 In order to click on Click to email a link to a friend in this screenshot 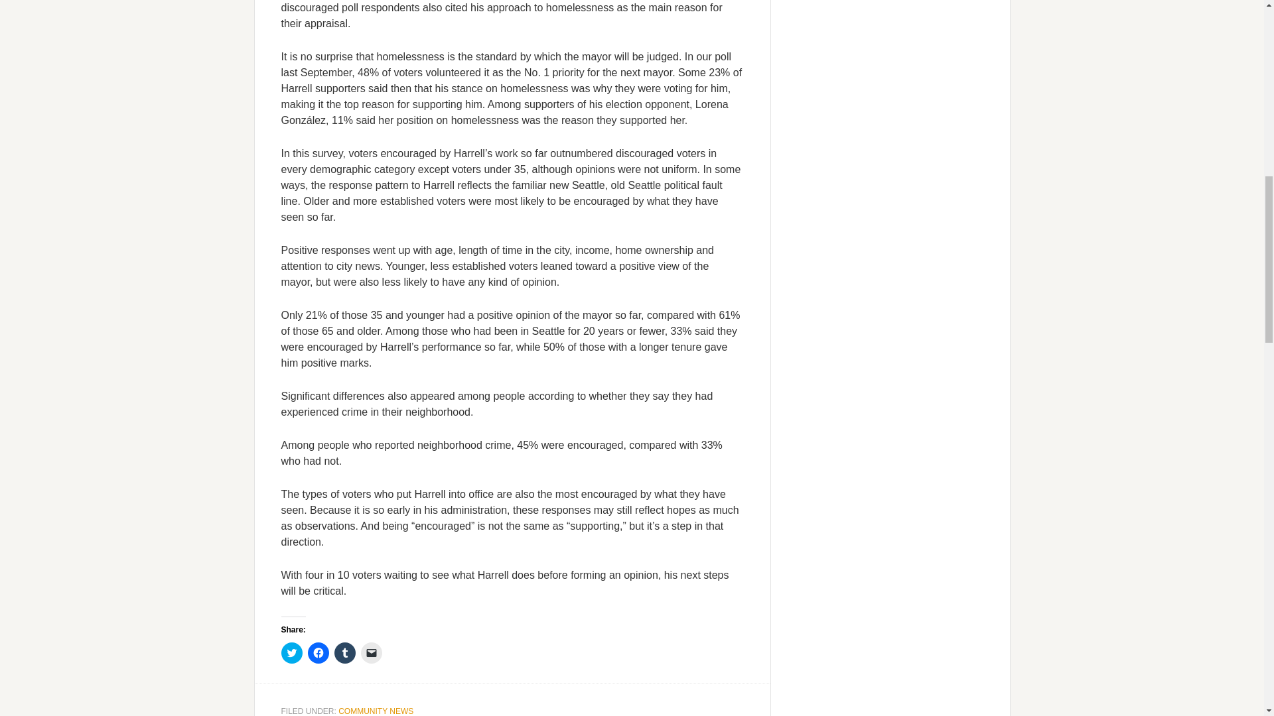, I will do `click(372, 652)`.